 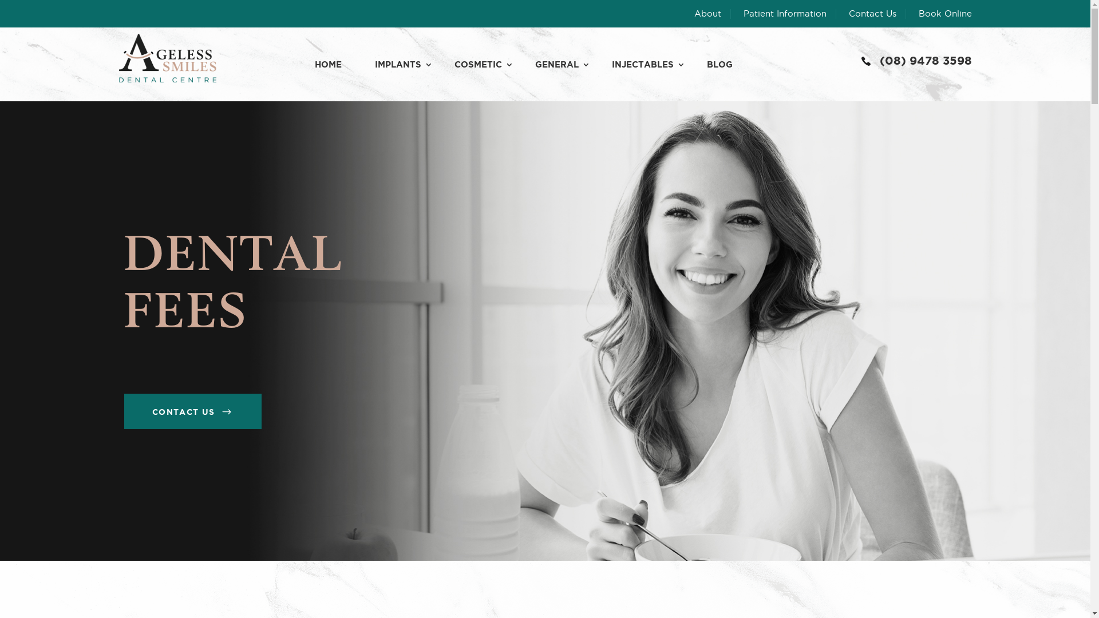 What do you see at coordinates (720, 65) in the screenshot?
I see `BLOG` at bounding box center [720, 65].